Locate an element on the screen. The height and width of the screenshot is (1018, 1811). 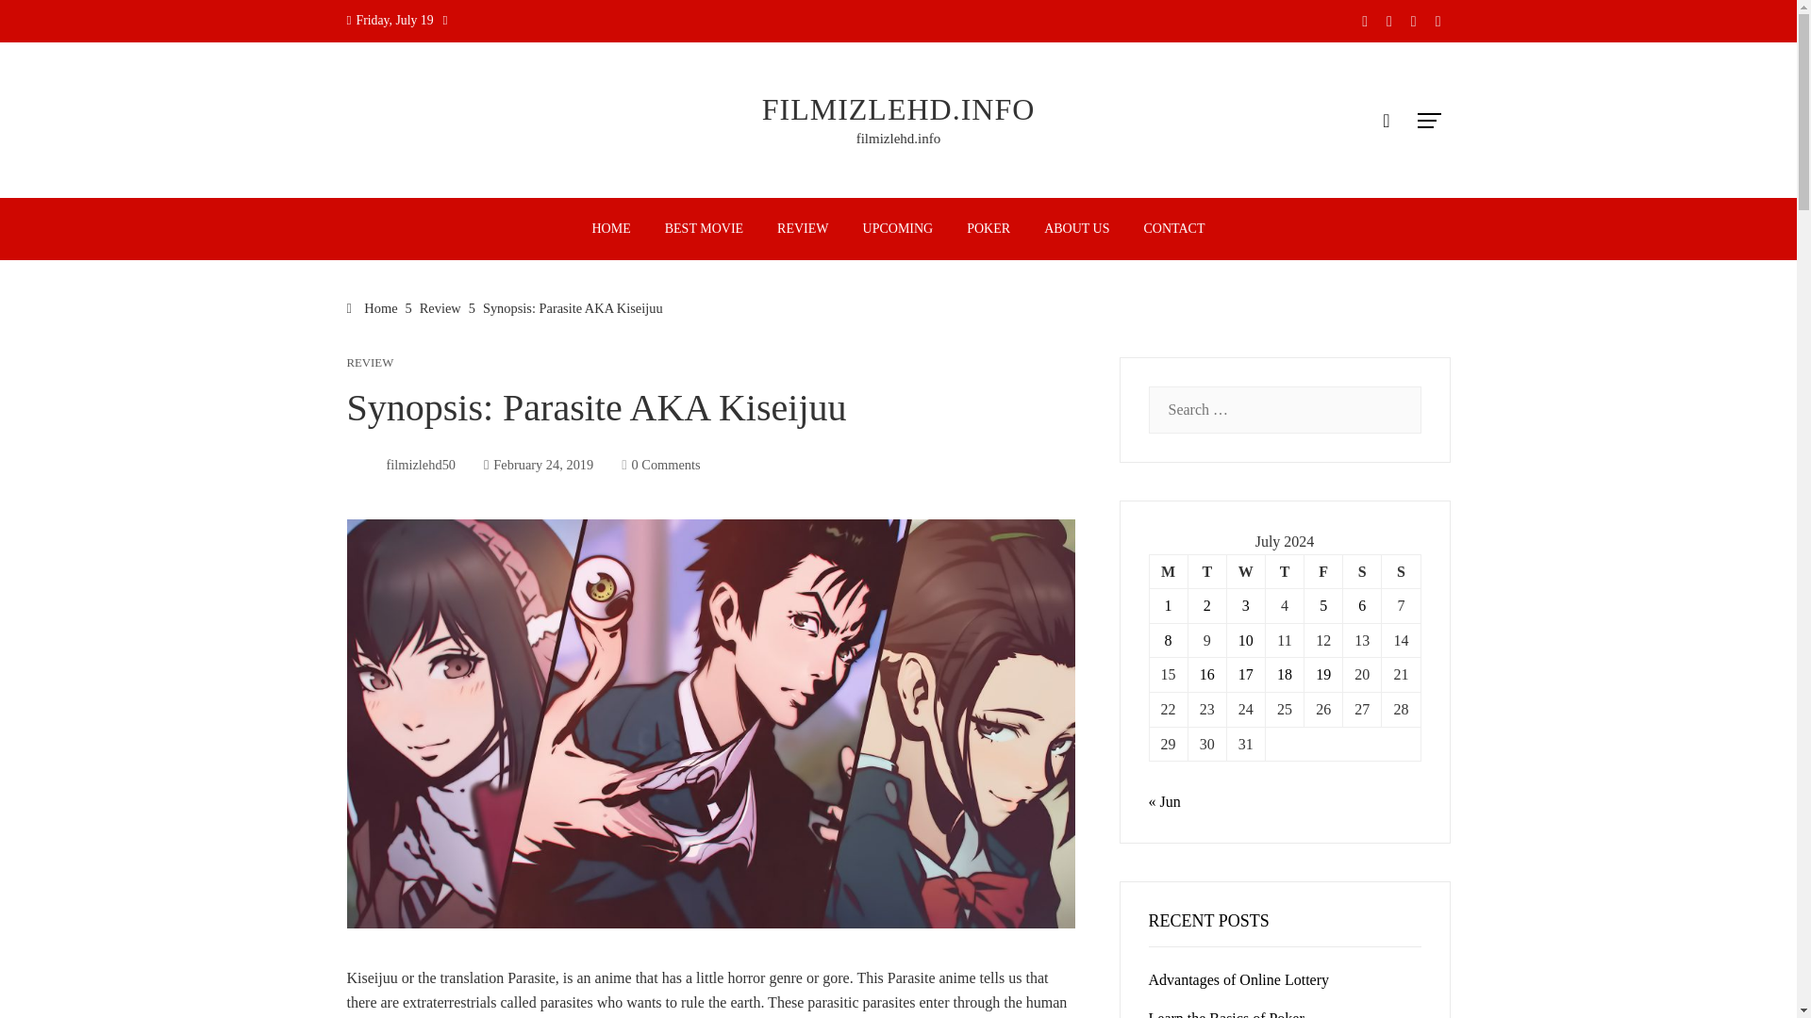
POKER is located at coordinates (989, 228).